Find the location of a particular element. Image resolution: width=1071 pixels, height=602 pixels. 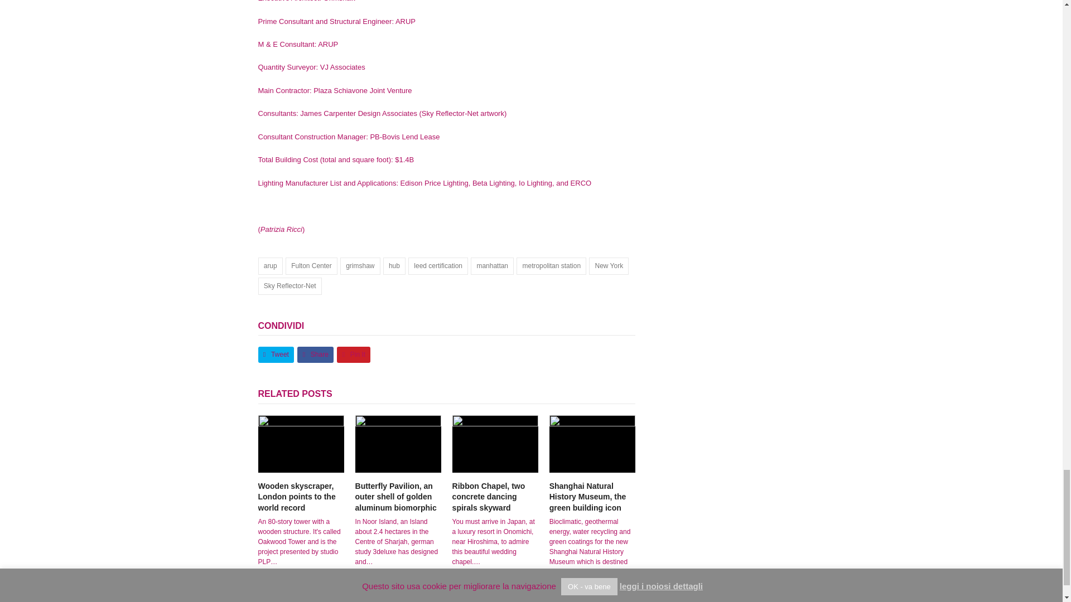

Pin It is located at coordinates (354, 355).